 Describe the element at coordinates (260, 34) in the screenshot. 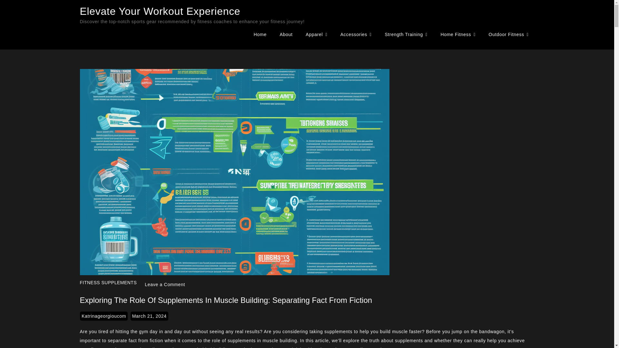

I see `Home` at that location.